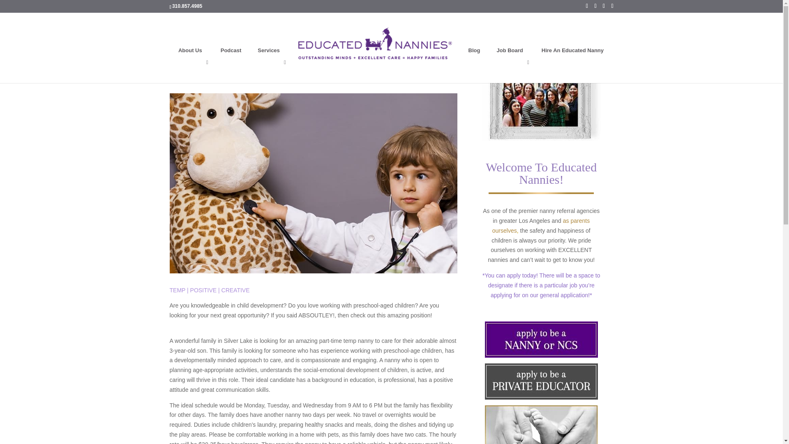 Image resolution: width=789 pixels, height=444 pixels. Describe the element at coordinates (191, 62) in the screenshot. I see `About Us` at that location.